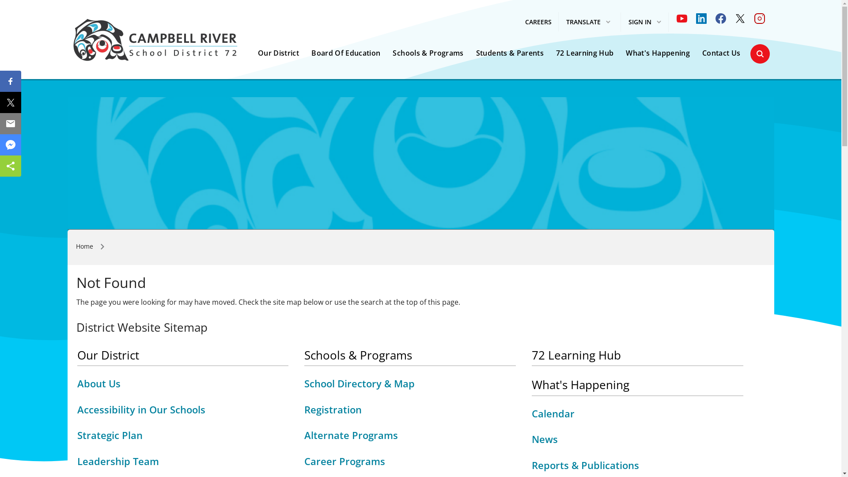 This screenshot has width=848, height=477. Describe the element at coordinates (360, 383) in the screenshot. I see `School Directory & Map` at that location.